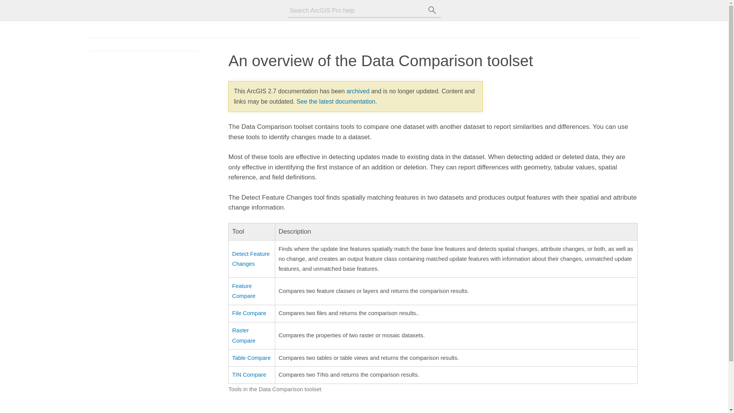 The width and height of the screenshot is (734, 413). What do you see at coordinates (248, 375) in the screenshot?
I see `TIN Compare` at bounding box center [248, 375].